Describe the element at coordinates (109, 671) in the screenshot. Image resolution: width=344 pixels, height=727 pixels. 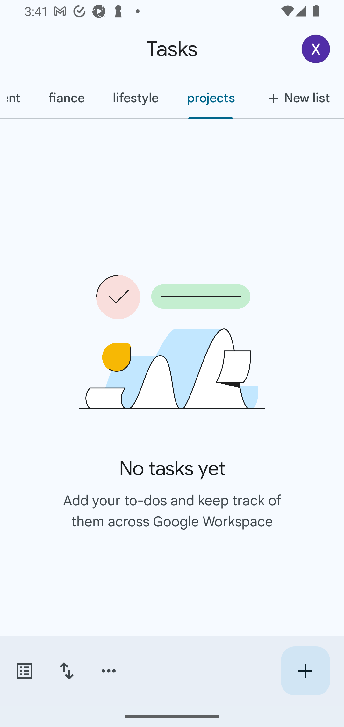
I see `More options` at that location.